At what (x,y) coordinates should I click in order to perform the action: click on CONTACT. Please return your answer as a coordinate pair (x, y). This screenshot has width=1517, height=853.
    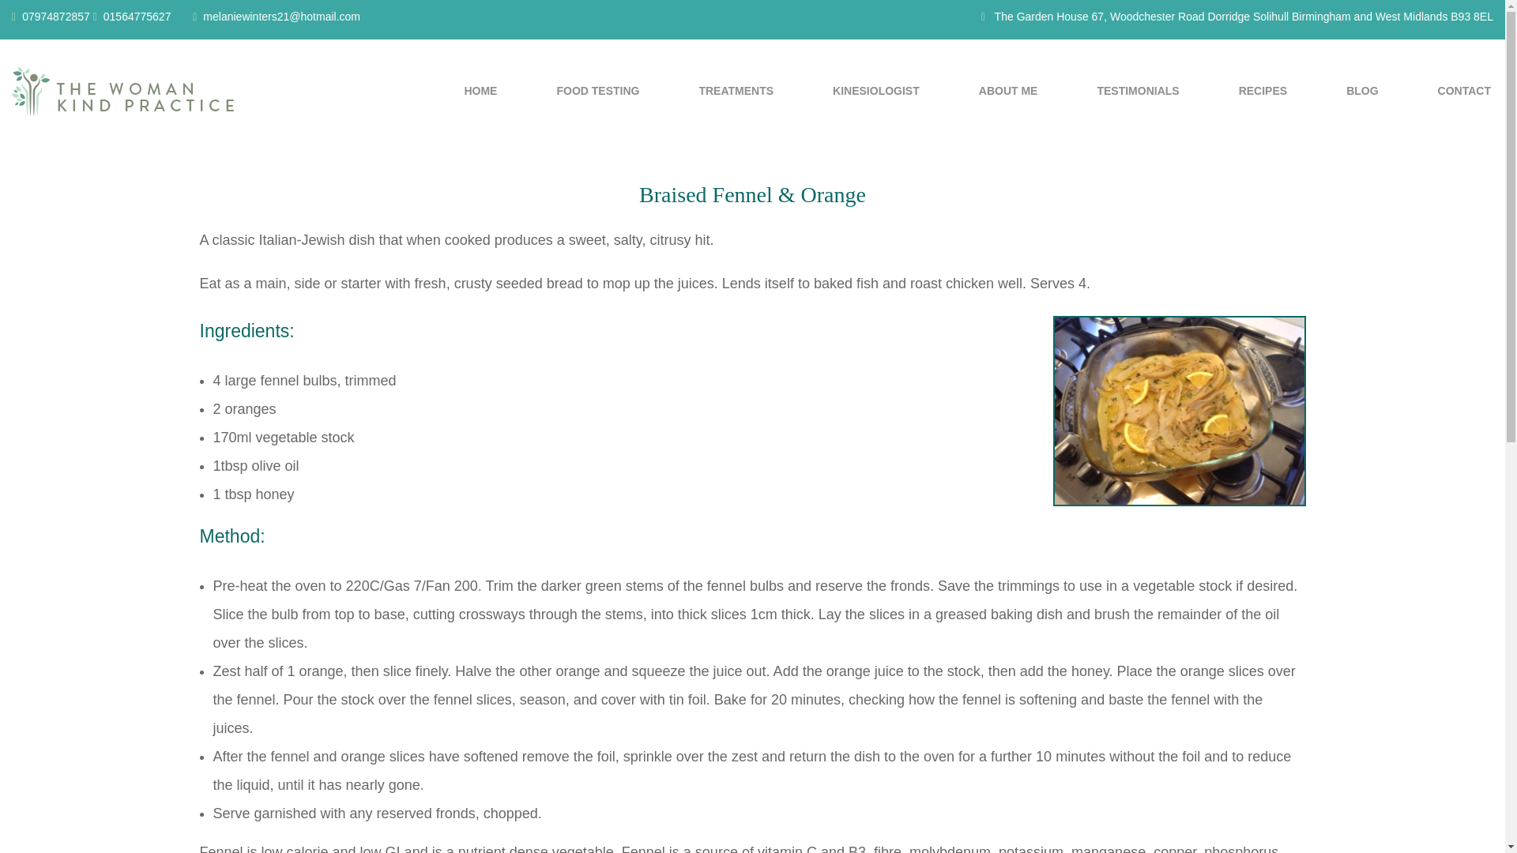
    Looking at the image, I should click on (1465, 92).